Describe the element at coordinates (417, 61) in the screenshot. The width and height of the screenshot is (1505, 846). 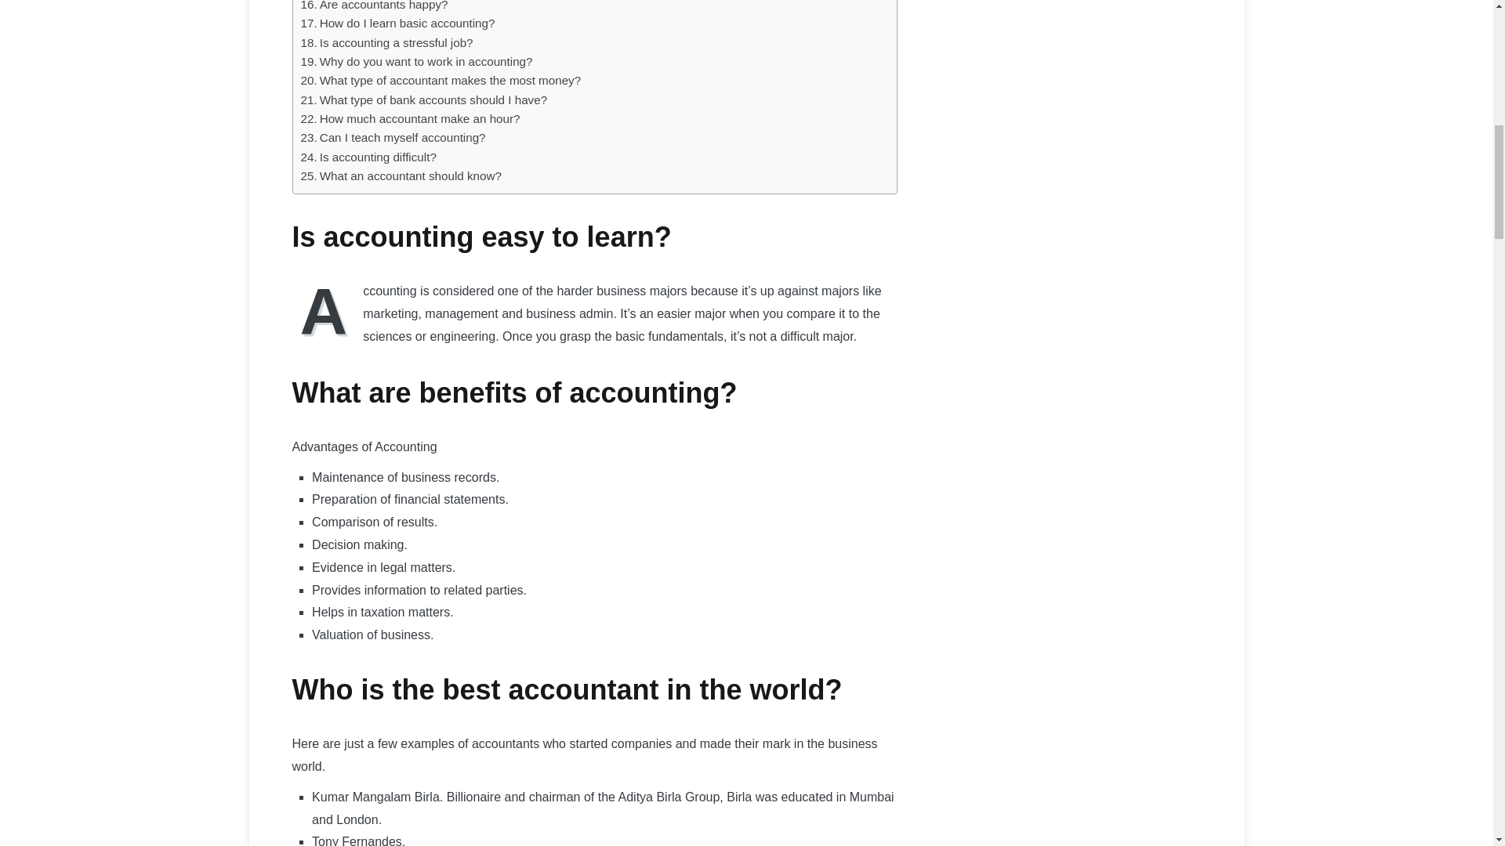
I see `Why do you want to work in accounting?` at that location.